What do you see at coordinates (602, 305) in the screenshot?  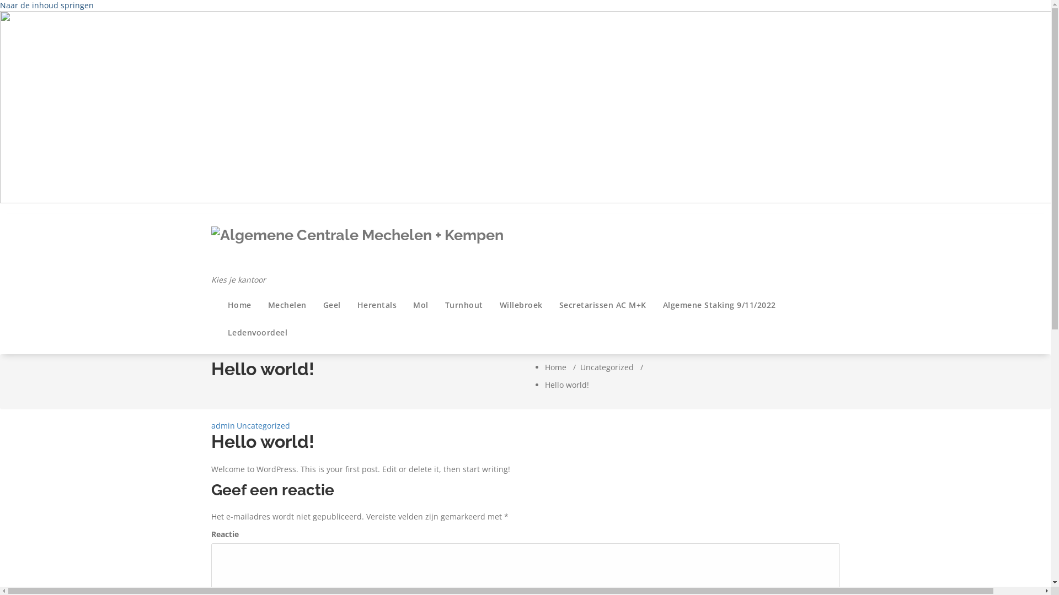 I see `Secretarissen AC M+K` at bounding box center [602, 305].